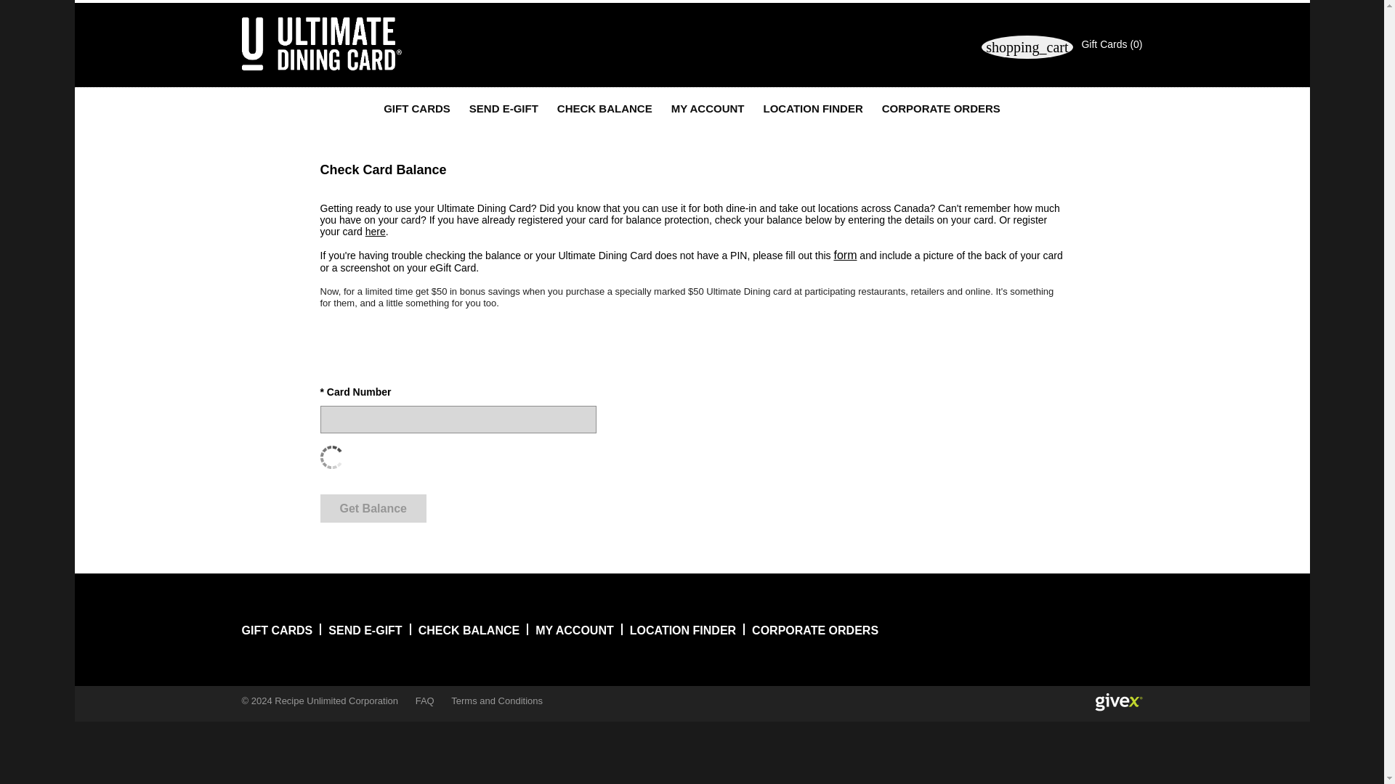  I want to click on CHECK BALANCE, so click(604, 110).